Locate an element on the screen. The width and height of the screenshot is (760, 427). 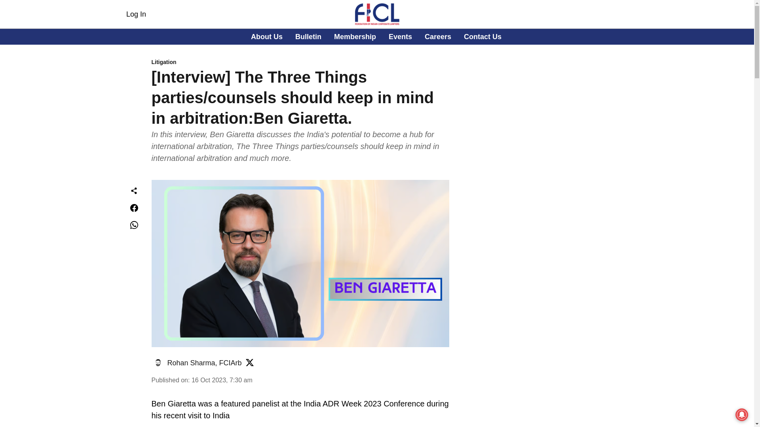
Membership is located at coordinates (376, 37).